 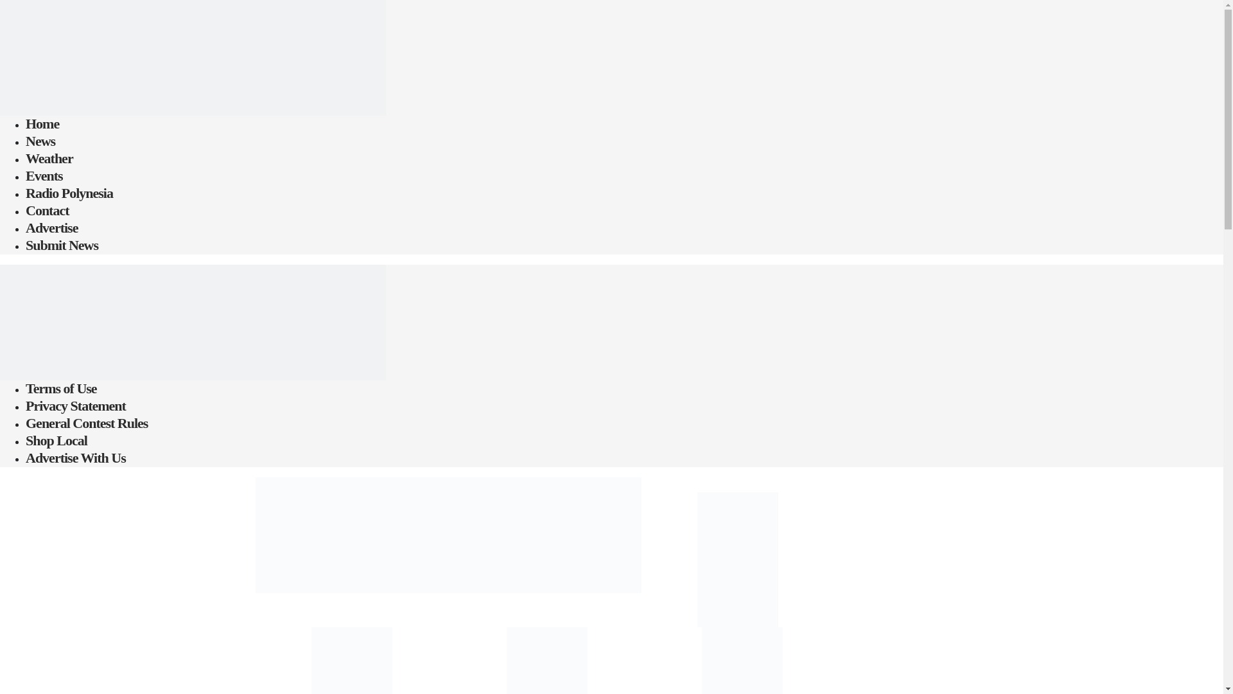 What do you see at coordinates (51, 227) in the screenshot?
I see `Advertise` at bounding box center [51, 227].